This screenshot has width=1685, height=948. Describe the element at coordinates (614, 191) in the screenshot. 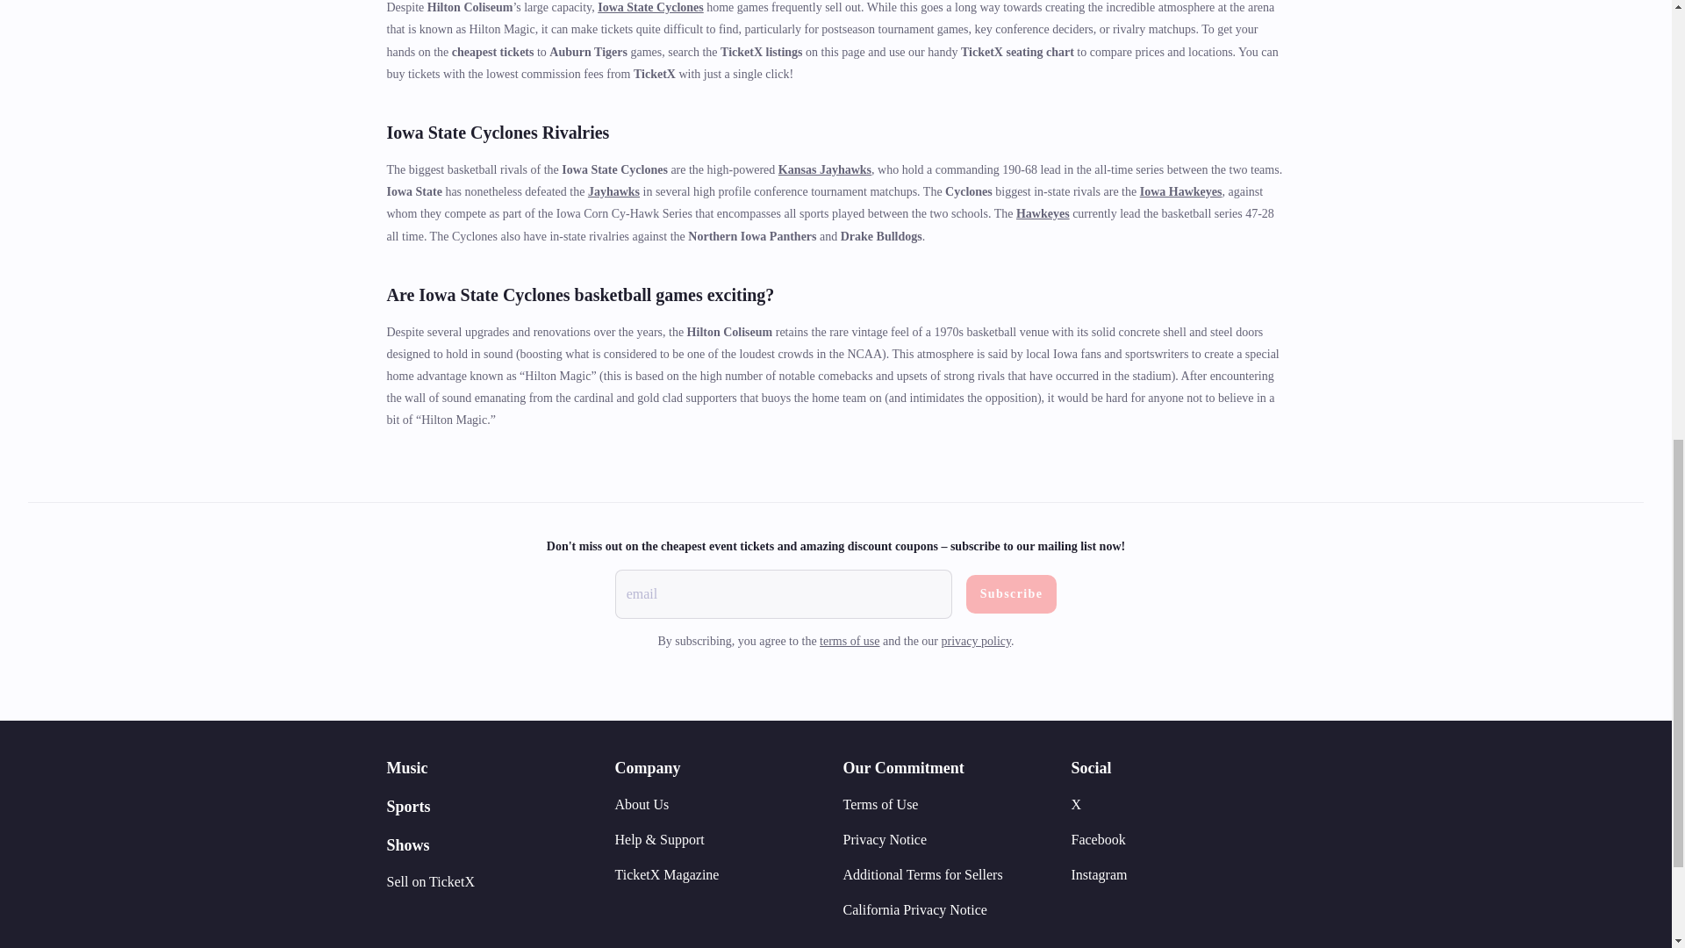

I see `Jayhawks` at that location.